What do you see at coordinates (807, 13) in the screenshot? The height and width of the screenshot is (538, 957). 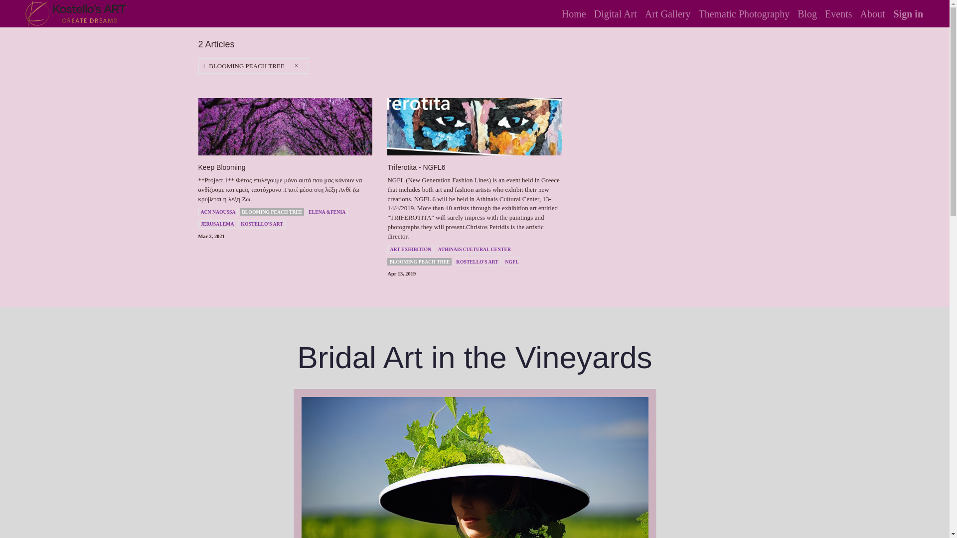 I see `Blog` at bounding box center [807, 13].